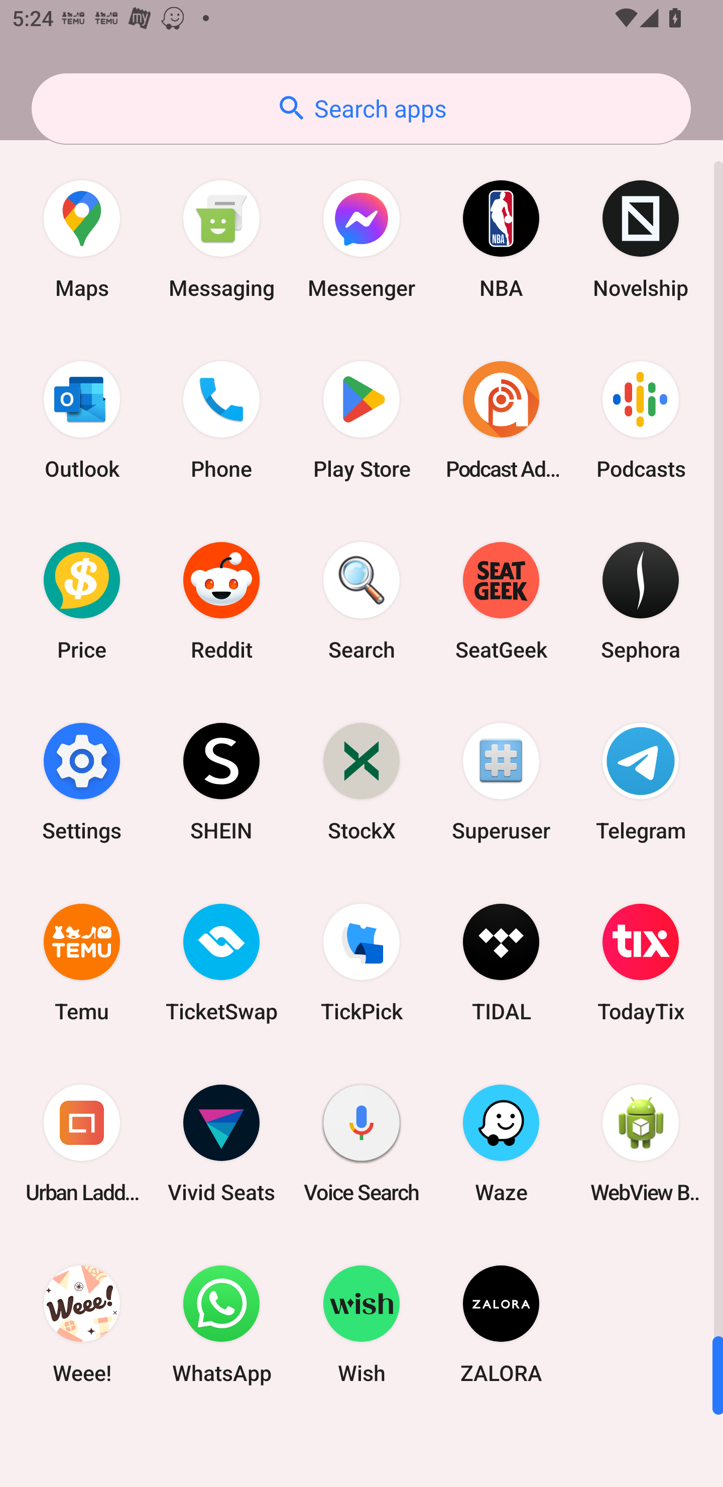  Describe the element at coordinates (641, 1143) in the screenshot. I see `WebView Browser Tester` at that location.